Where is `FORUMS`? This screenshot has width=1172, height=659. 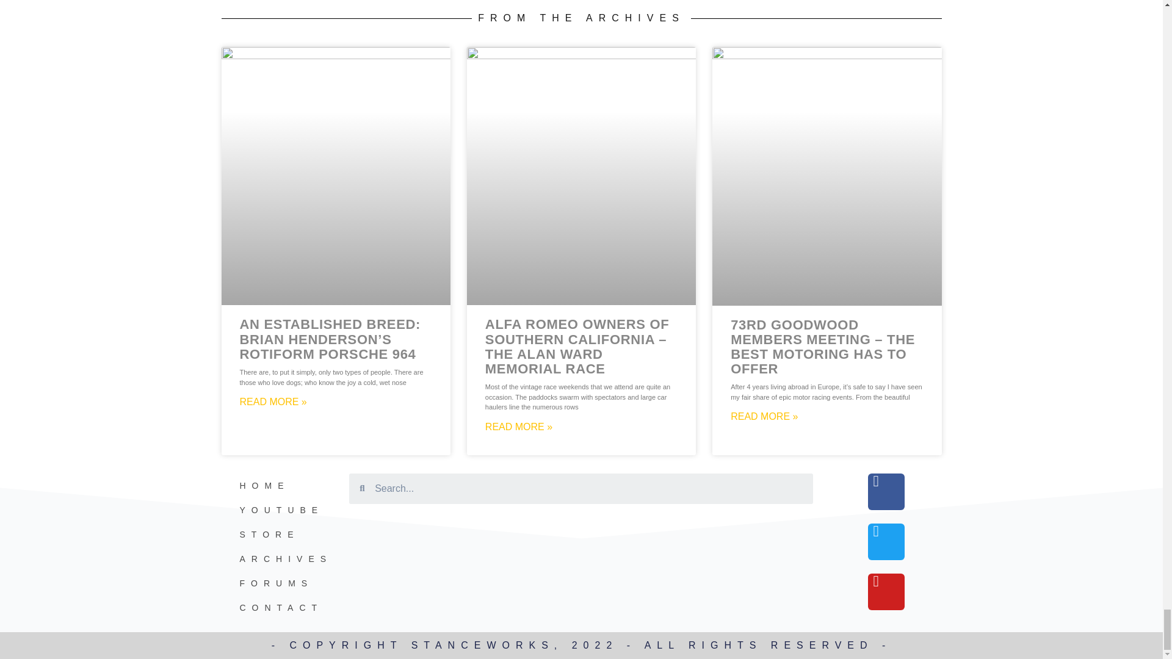
FORUMS is located at coordinates (276, 583).